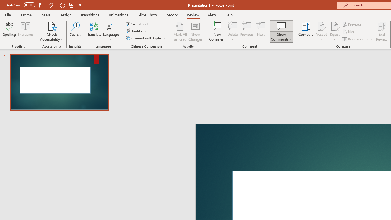 Image resolution: width=391 pixels, height=220 pixels. Describe the element at coordinates (382, 31) in the screenshot. I see `End Review` at that location.